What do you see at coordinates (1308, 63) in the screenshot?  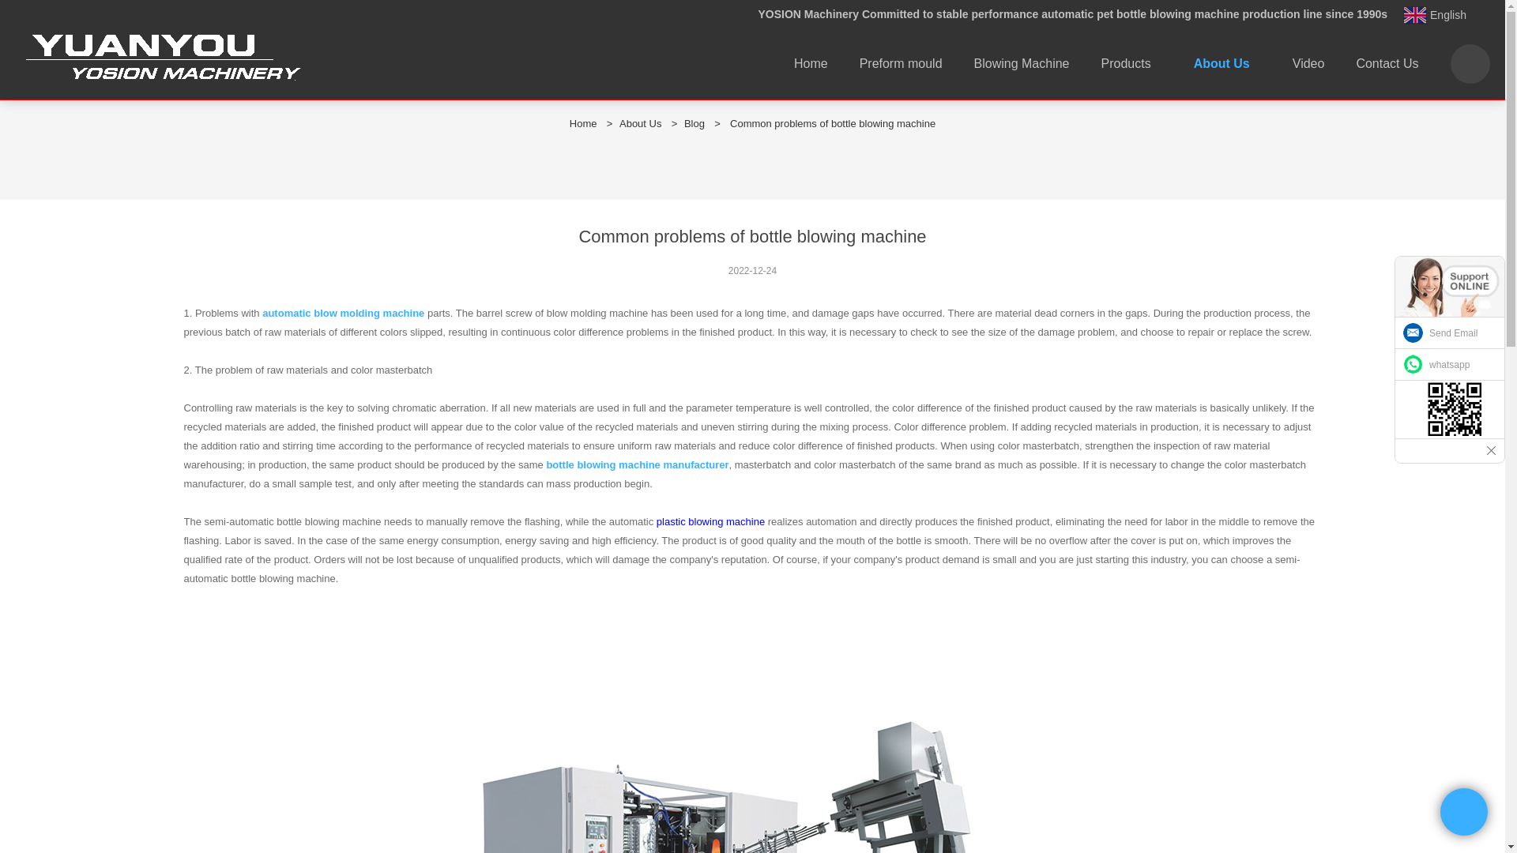 I see `Video` at bounding box center [1308, 63].